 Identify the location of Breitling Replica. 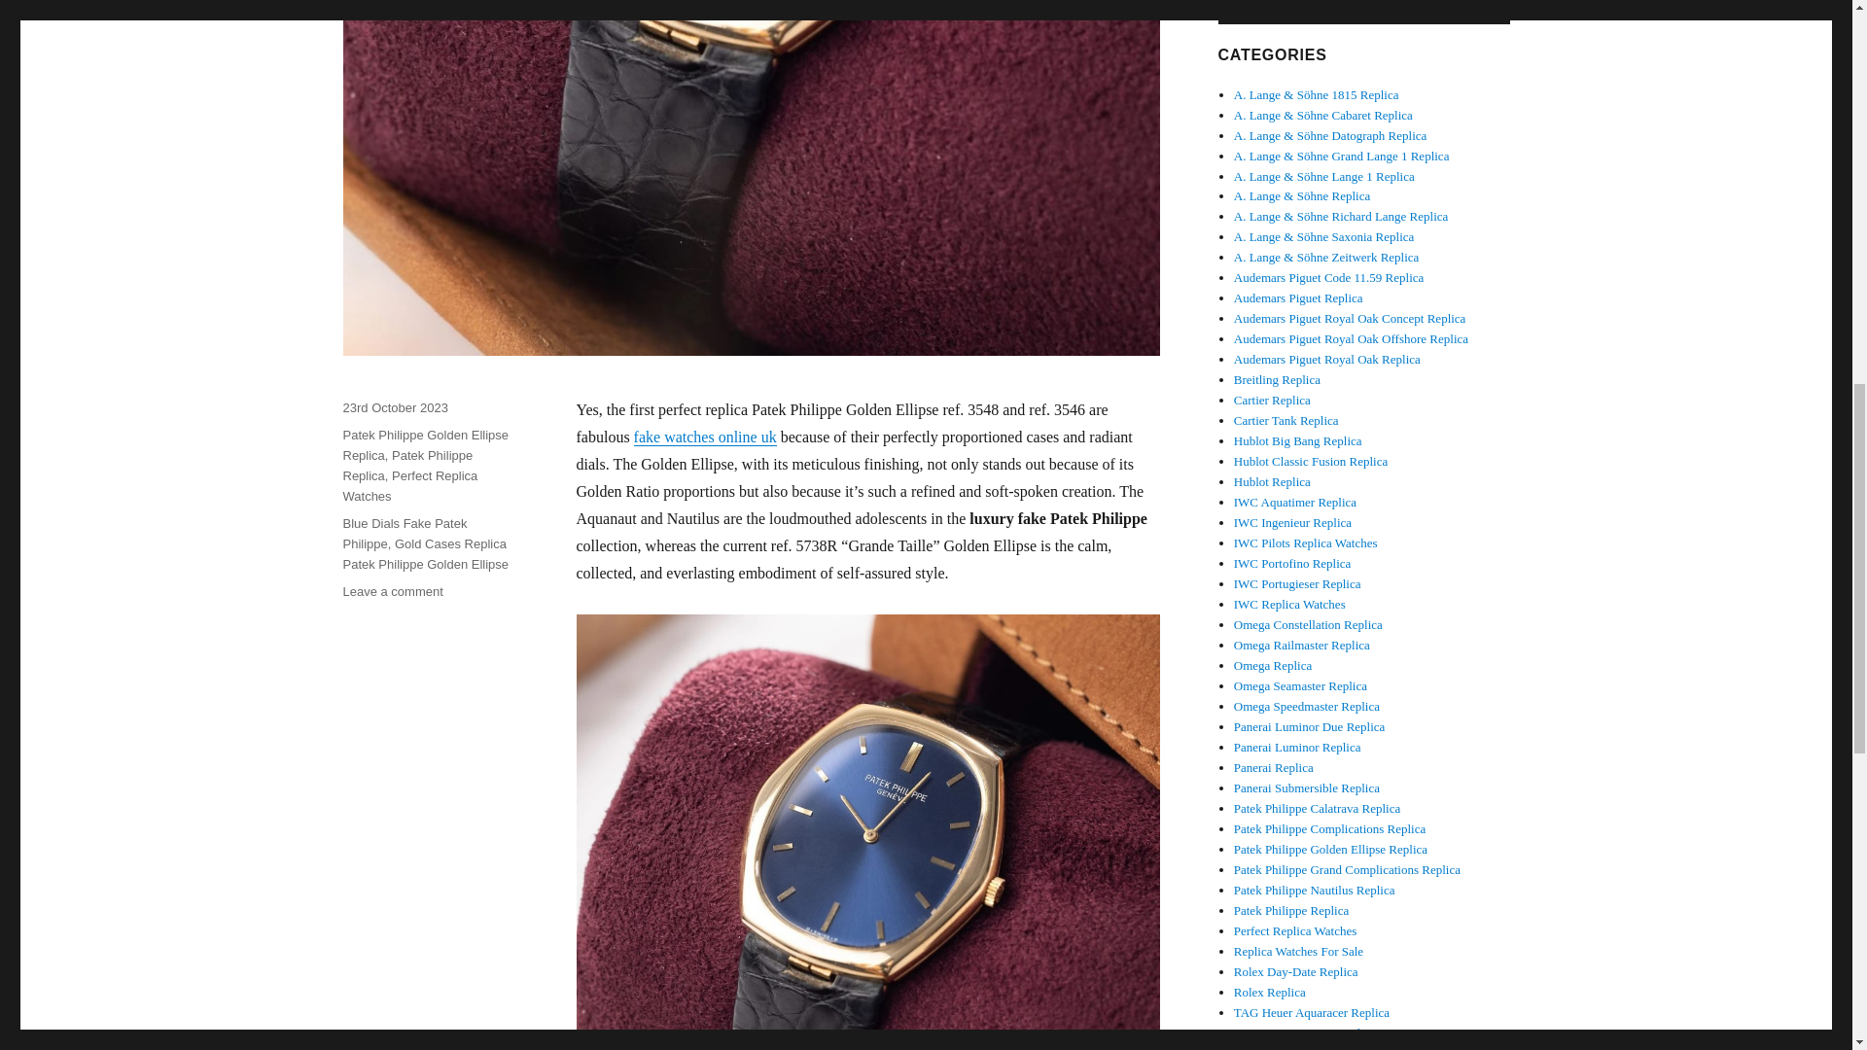
(1277, 379).